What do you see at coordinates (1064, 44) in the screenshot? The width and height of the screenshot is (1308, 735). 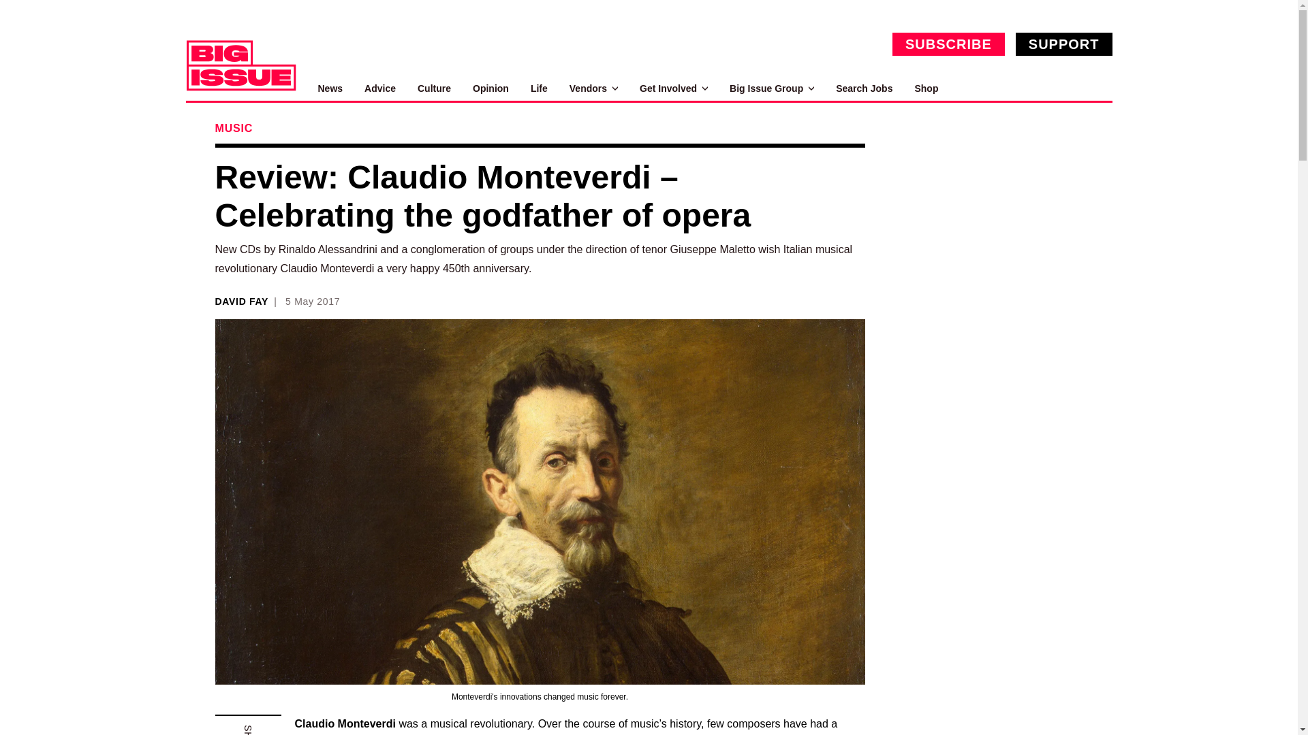 I see `SUPPORT` at bounding box center [1064, 44].